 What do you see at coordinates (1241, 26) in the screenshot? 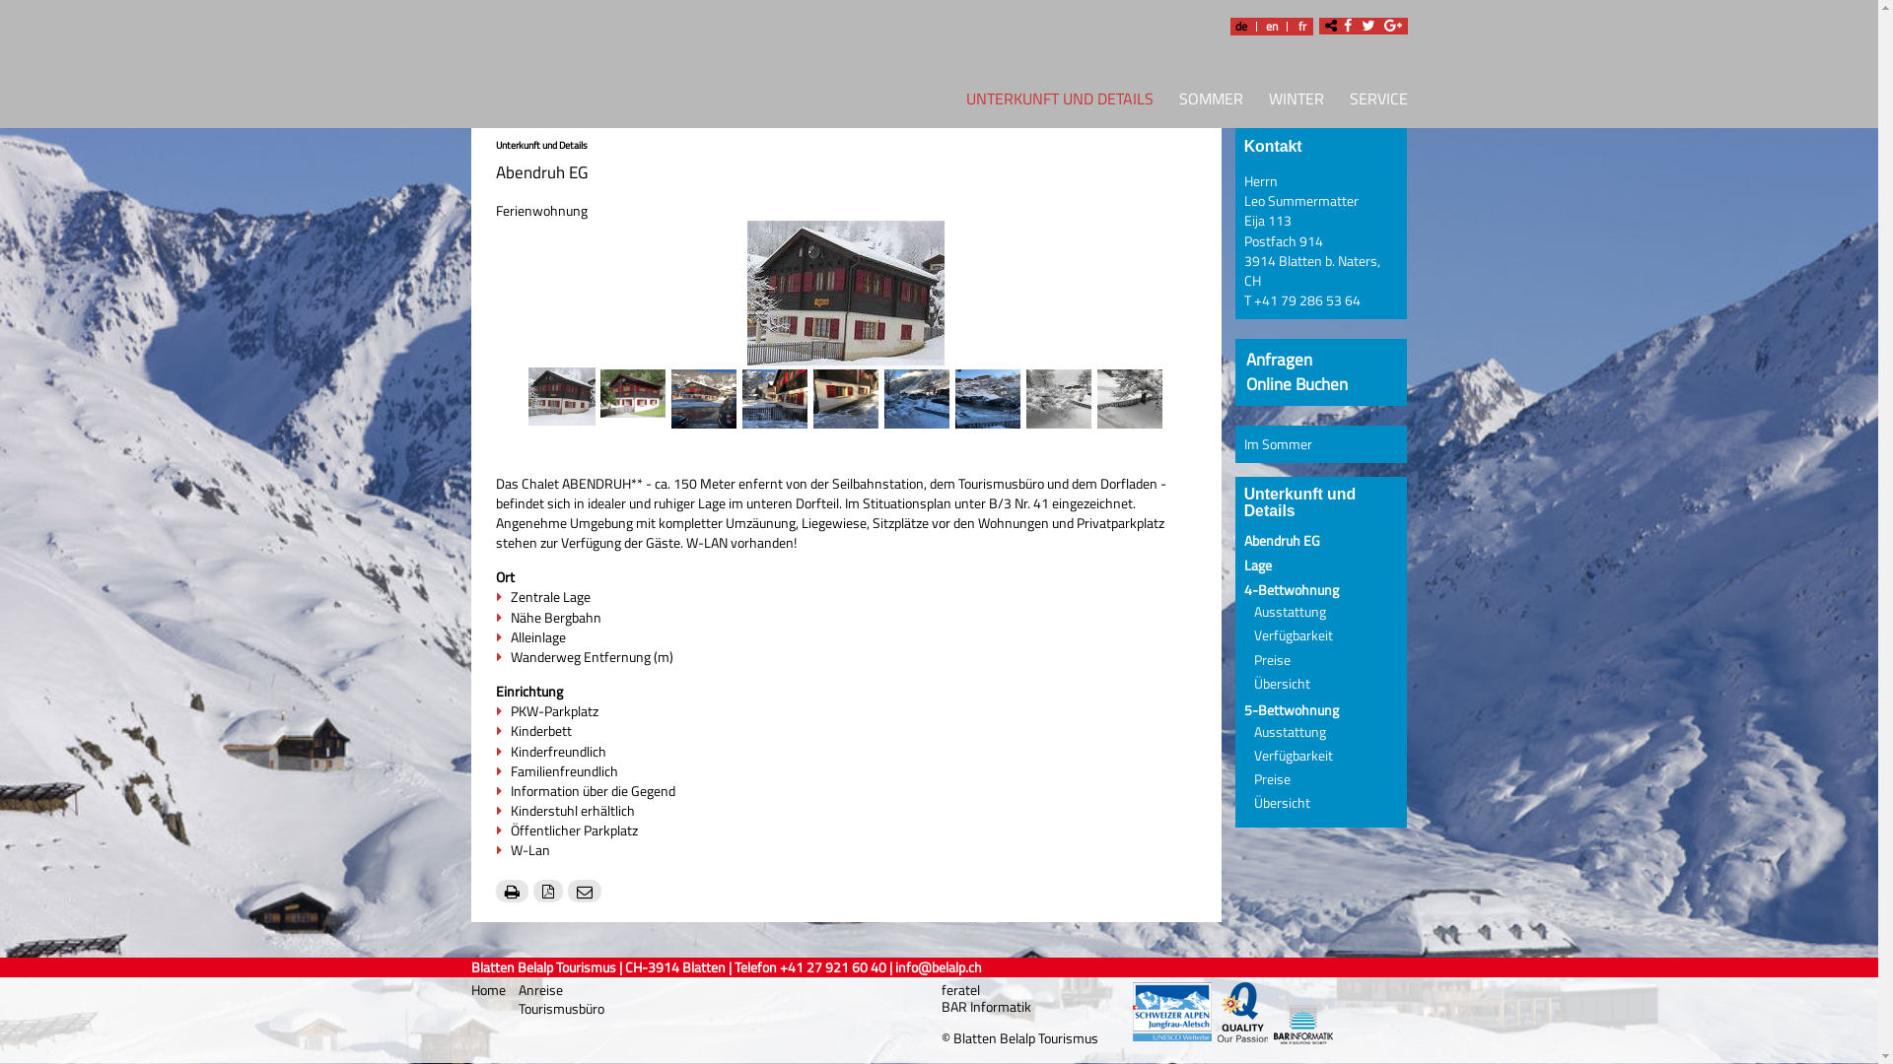
I see `de` at bounding box center [1241, 26].